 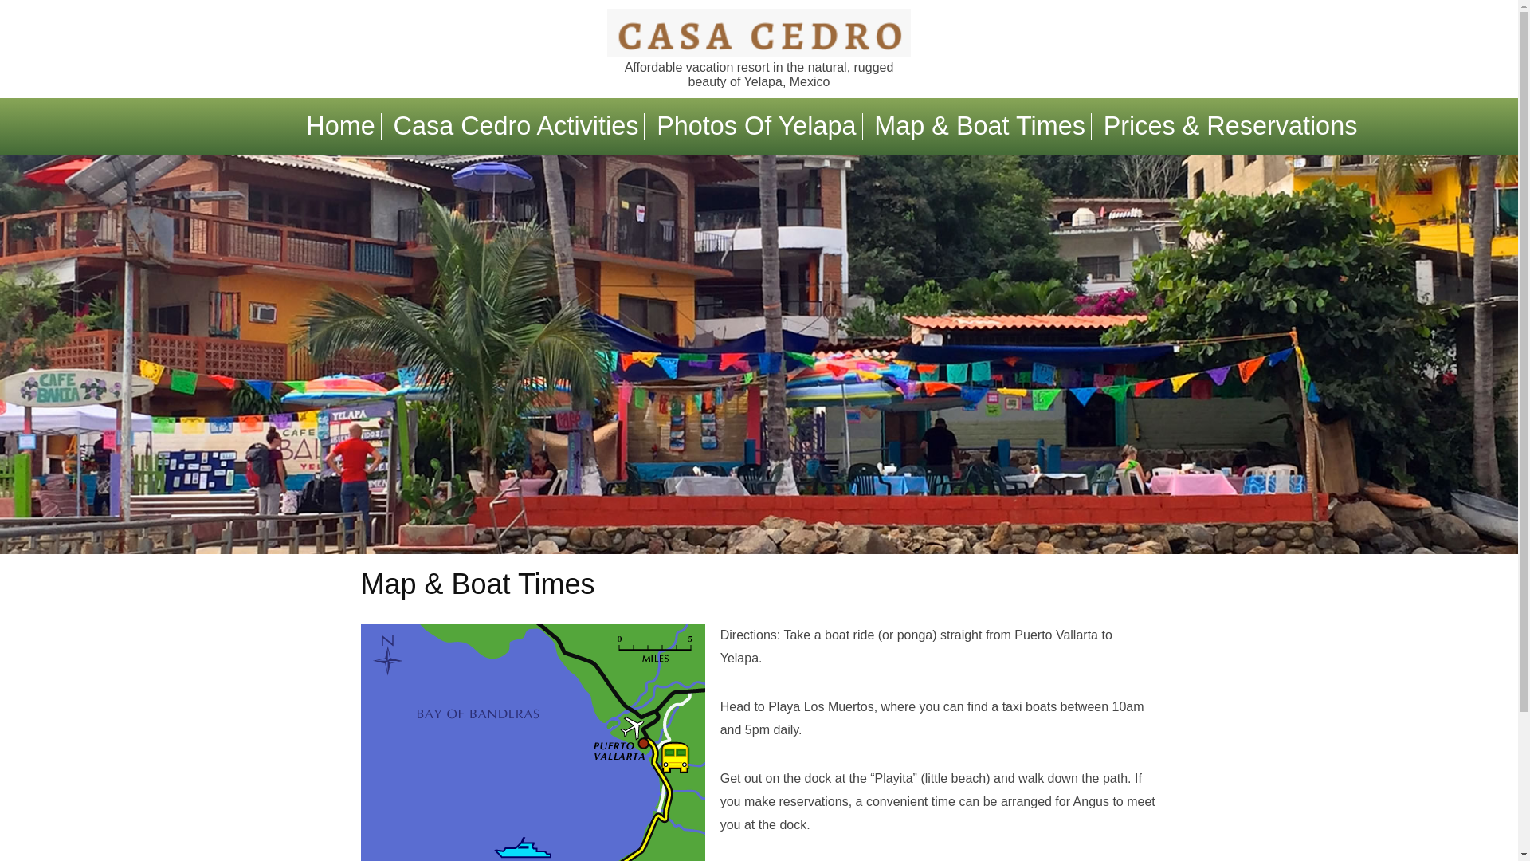 What do you see at coordinates (755, 126) in the screenshot?
I see `Photos Of Yelapa` at bounding box center [755, 126].